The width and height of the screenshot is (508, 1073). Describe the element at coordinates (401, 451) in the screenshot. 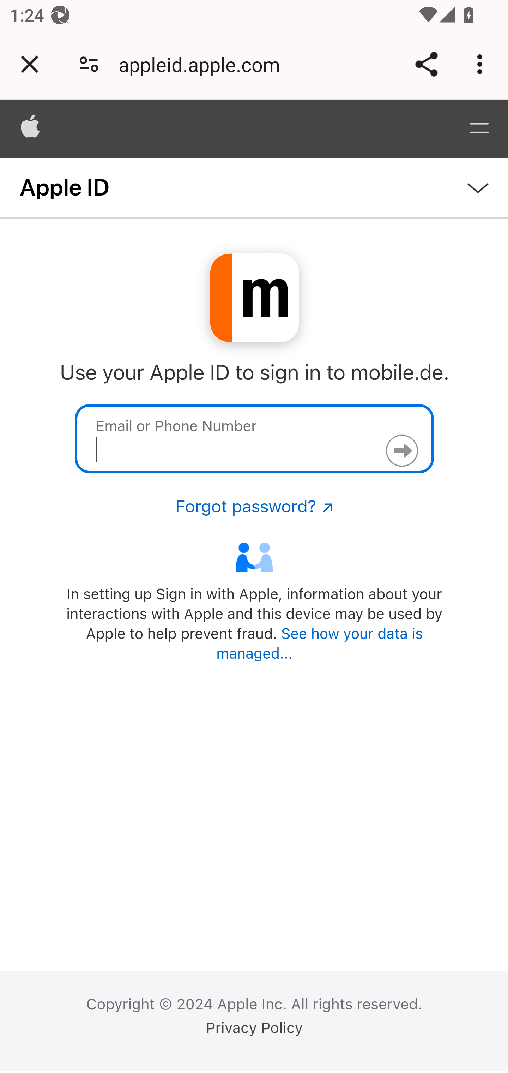

I see `Continue` at that location.